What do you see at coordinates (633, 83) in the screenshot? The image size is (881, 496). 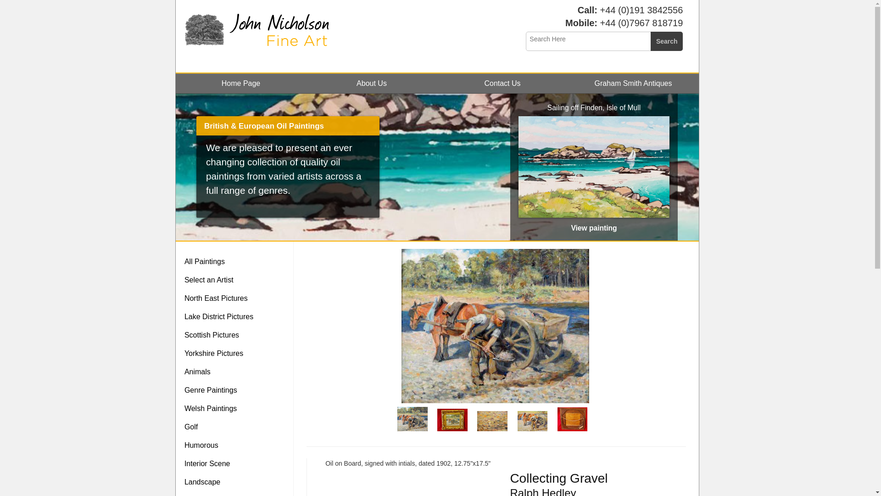 I see `Graham Smith Antiques` at bounding box center [633, 83].